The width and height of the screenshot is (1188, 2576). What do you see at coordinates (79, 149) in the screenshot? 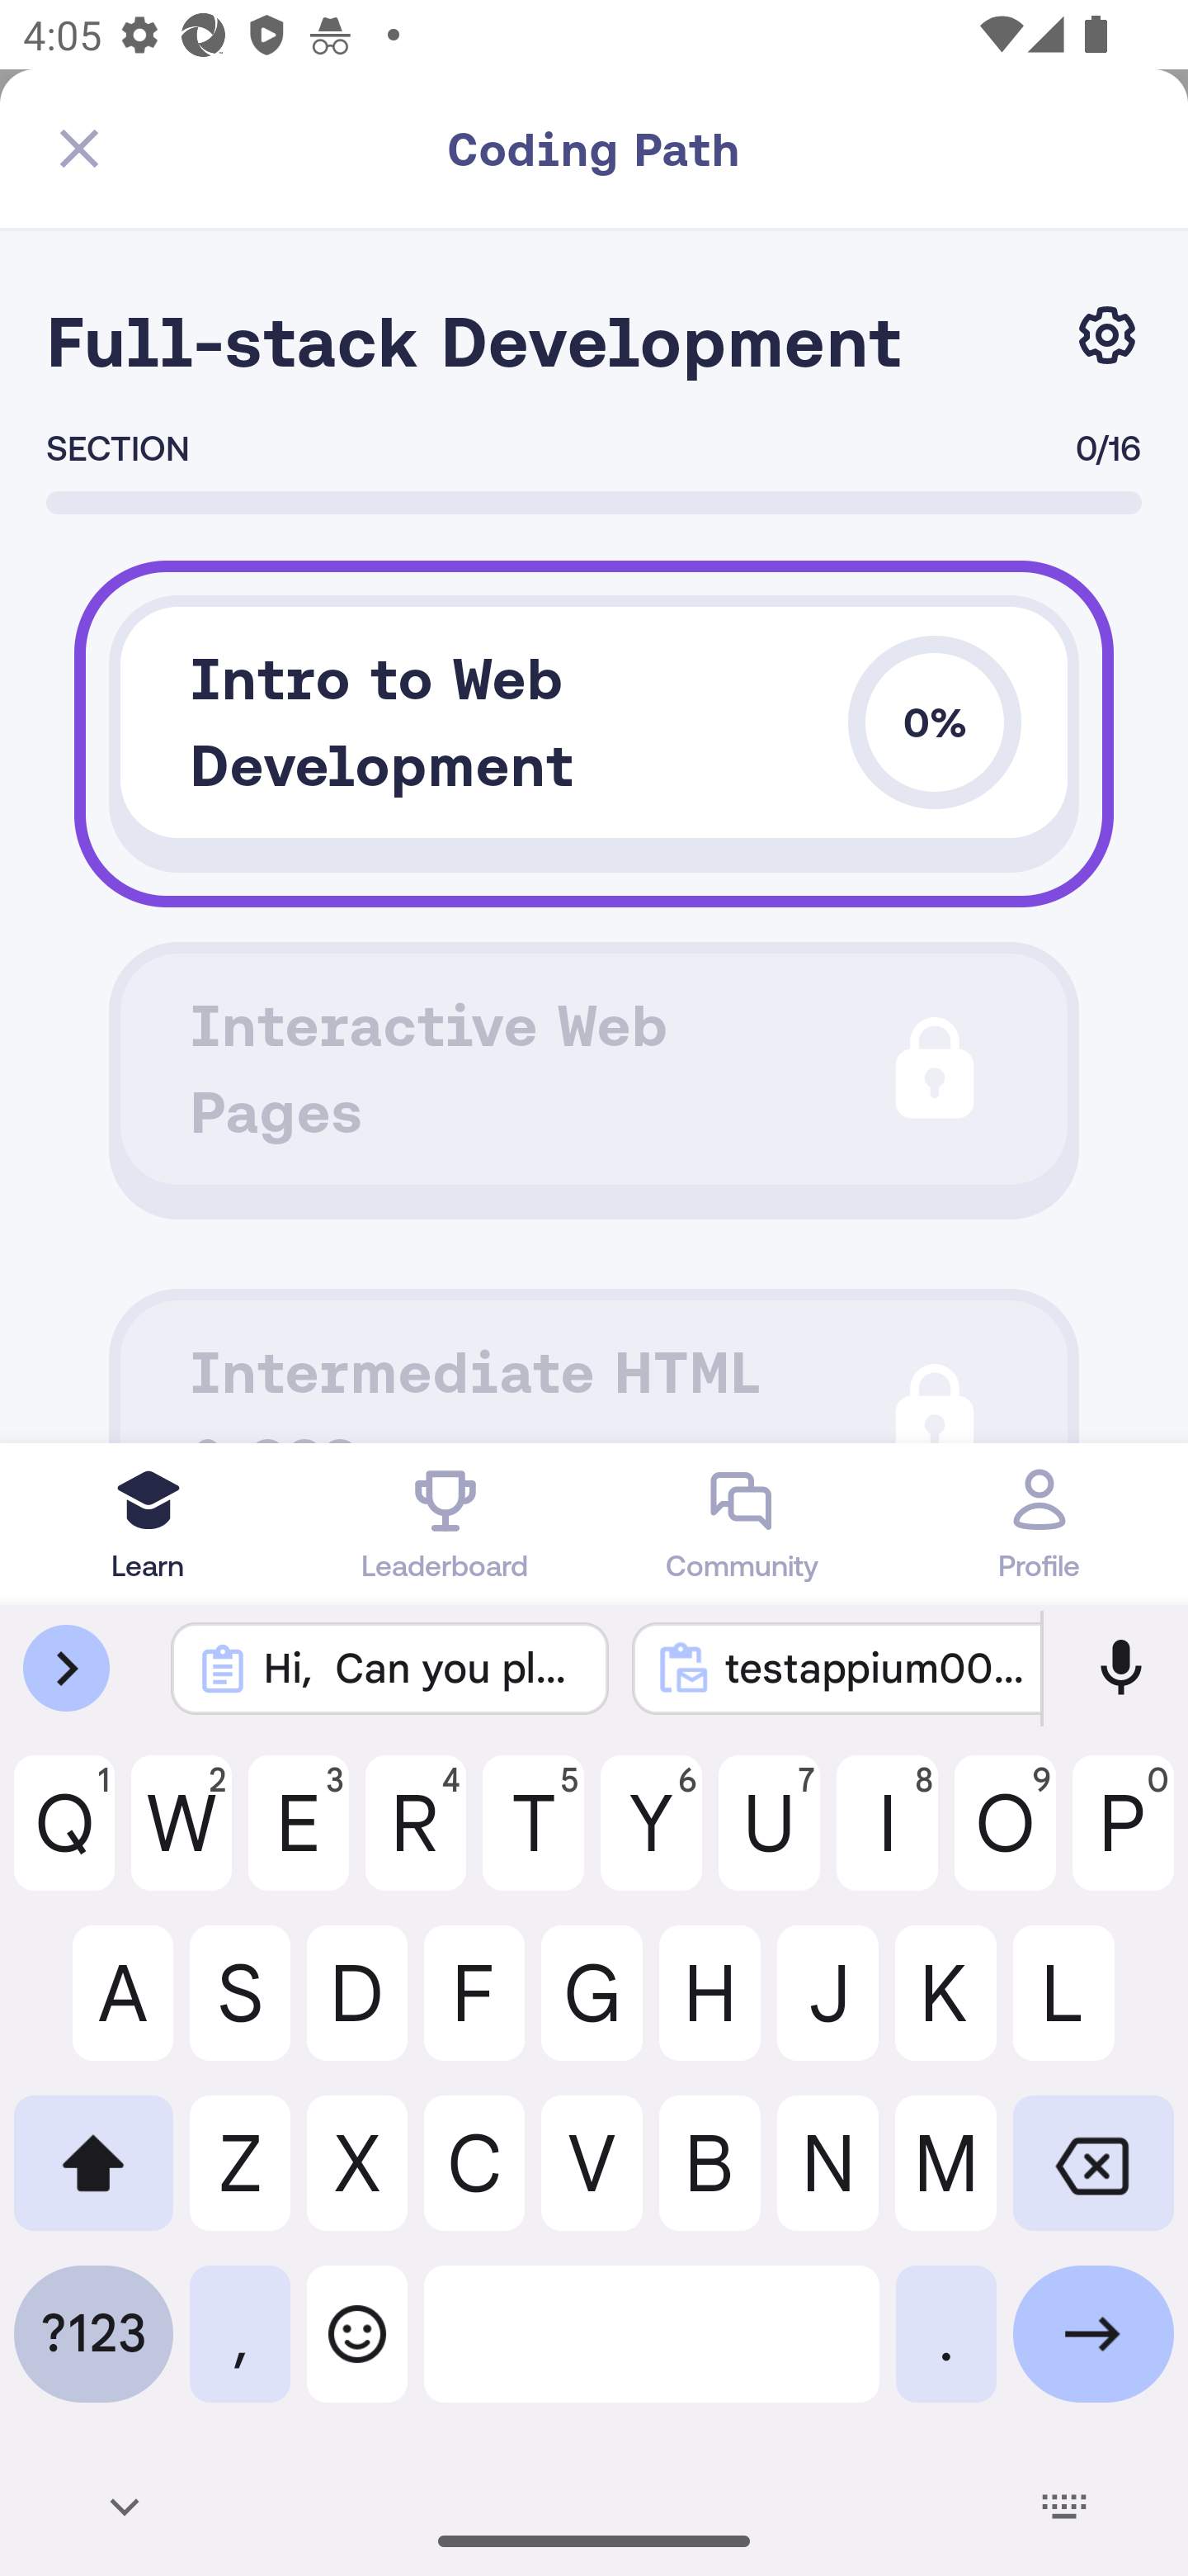
I see `Close` at bounding box center [79, 149].